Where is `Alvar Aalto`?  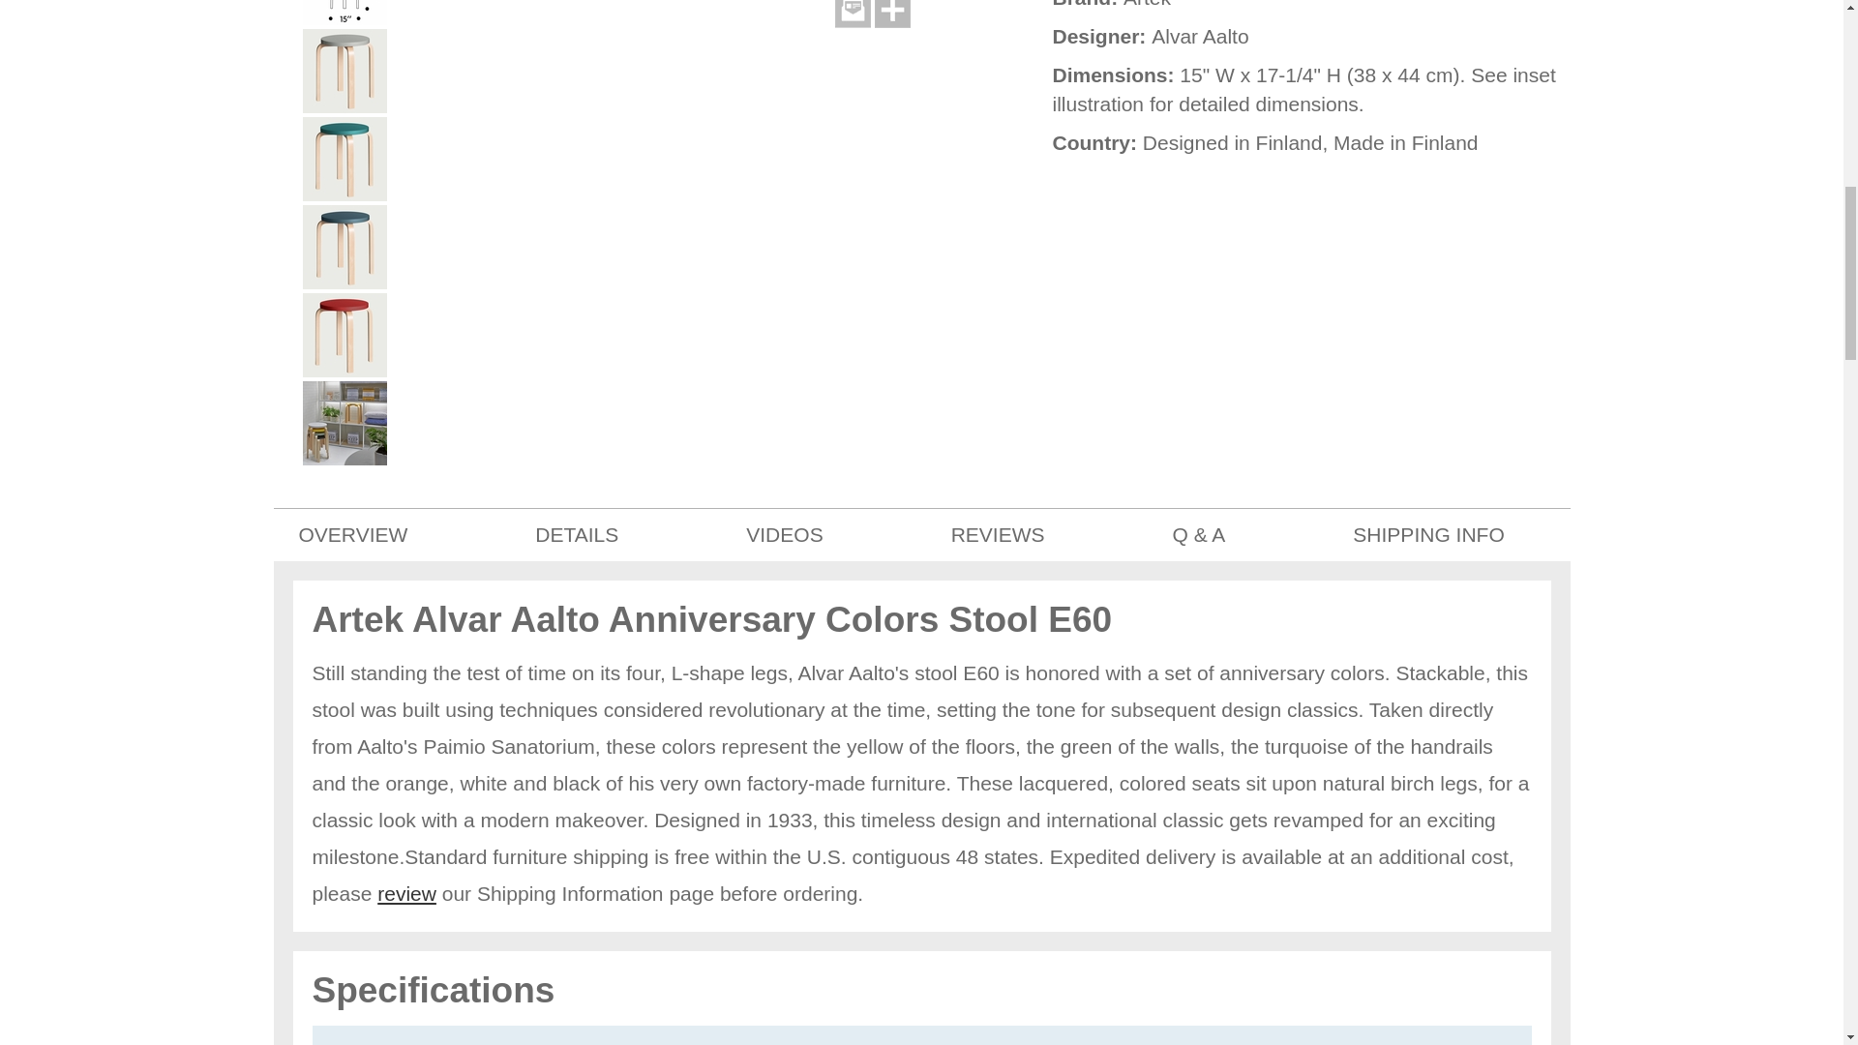 Alvar Aalto is located at coordinates (1200, 35).